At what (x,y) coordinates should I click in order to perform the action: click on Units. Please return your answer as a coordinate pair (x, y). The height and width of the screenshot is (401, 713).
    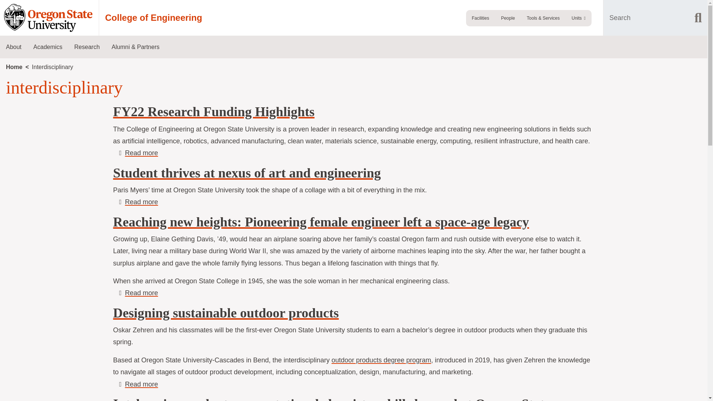
    Looking at the image, I should click on (579, 18).